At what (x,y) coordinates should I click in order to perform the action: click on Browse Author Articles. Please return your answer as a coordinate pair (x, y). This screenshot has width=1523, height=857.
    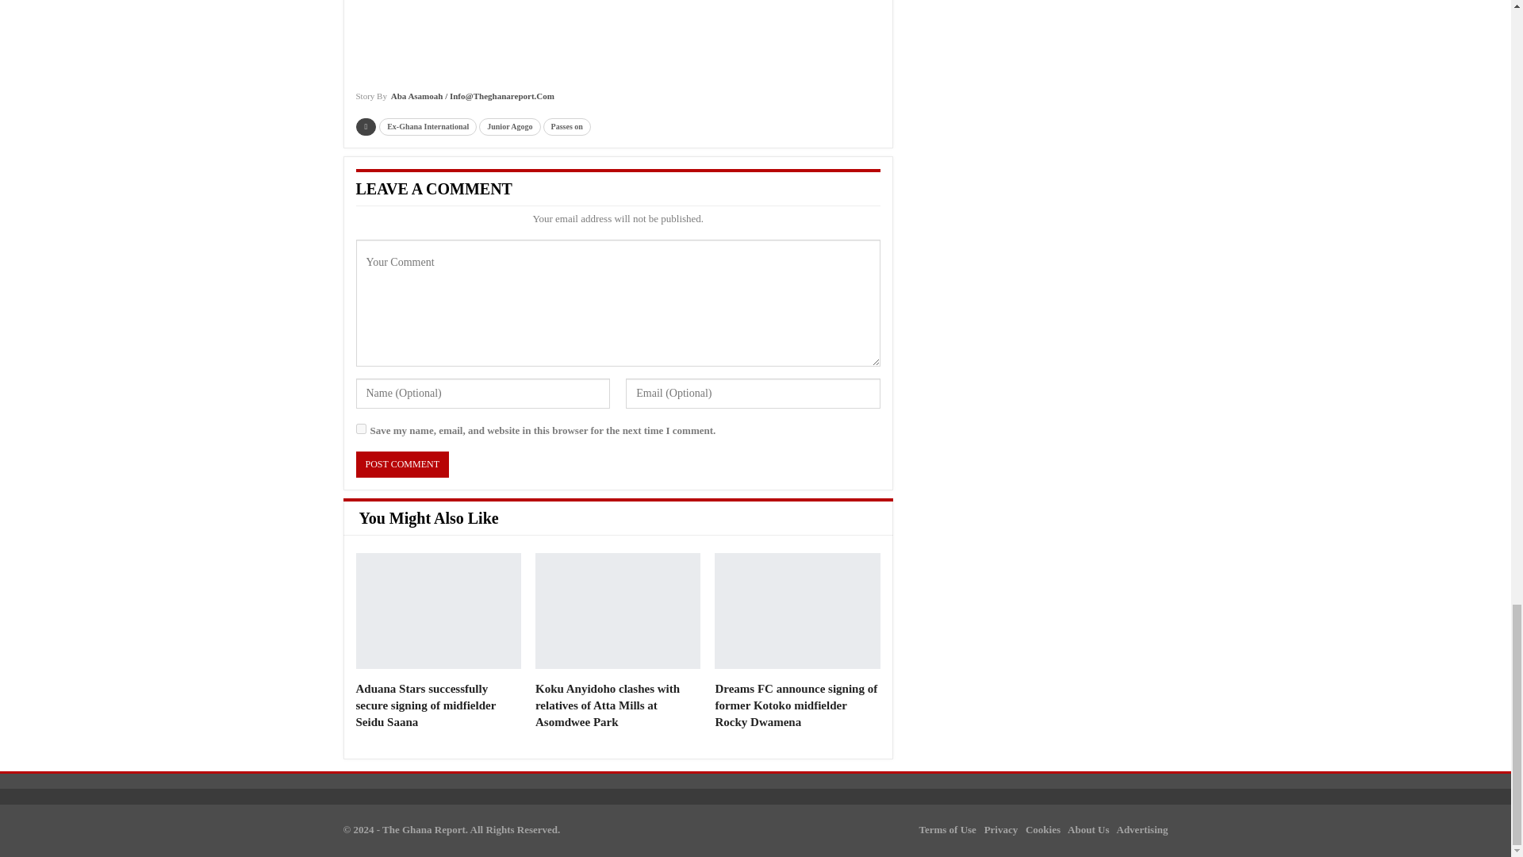
    Looking at the image, I should click on (454, 102).